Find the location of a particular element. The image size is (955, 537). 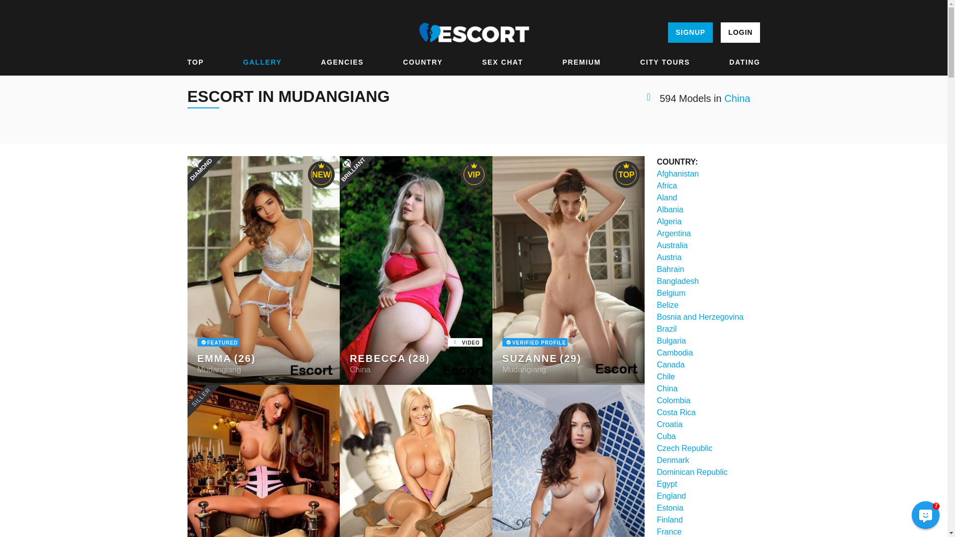

China is located at coordinates (737, 98).